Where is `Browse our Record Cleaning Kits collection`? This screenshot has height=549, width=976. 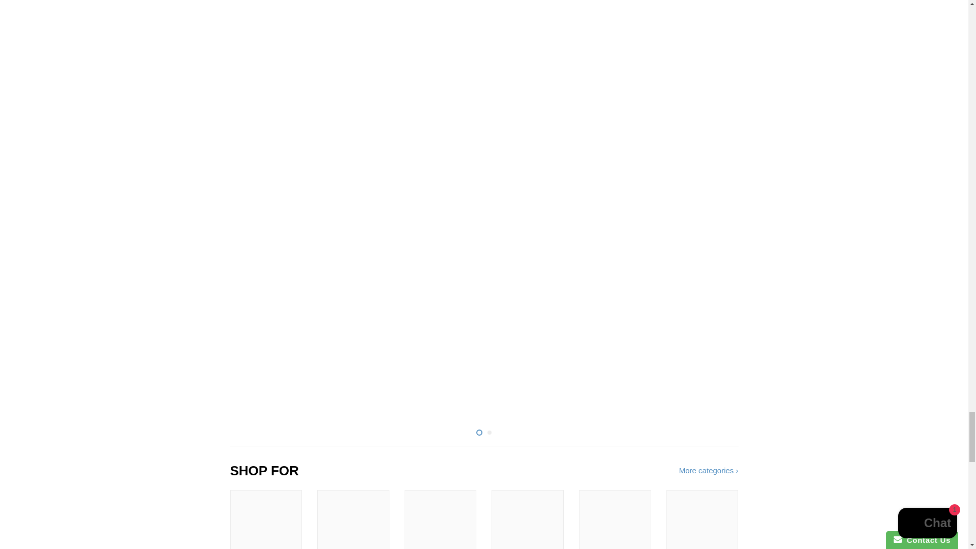
Browse our Record Cleaning Kits collection is located at coordinates (265, 520).